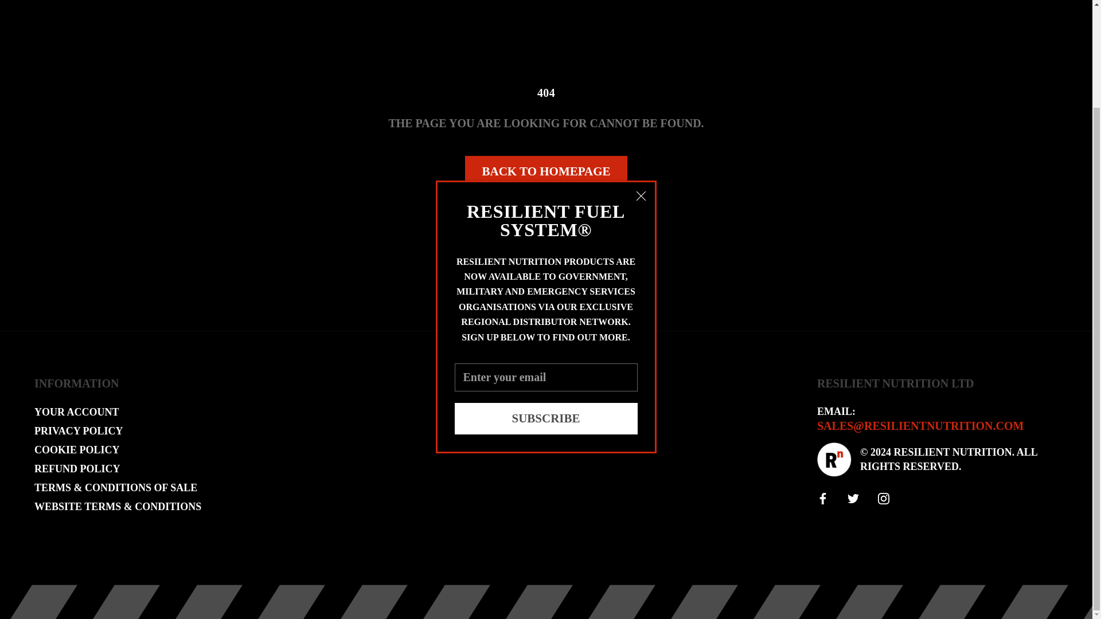  I want to click on FAQS, so click(509, 413).